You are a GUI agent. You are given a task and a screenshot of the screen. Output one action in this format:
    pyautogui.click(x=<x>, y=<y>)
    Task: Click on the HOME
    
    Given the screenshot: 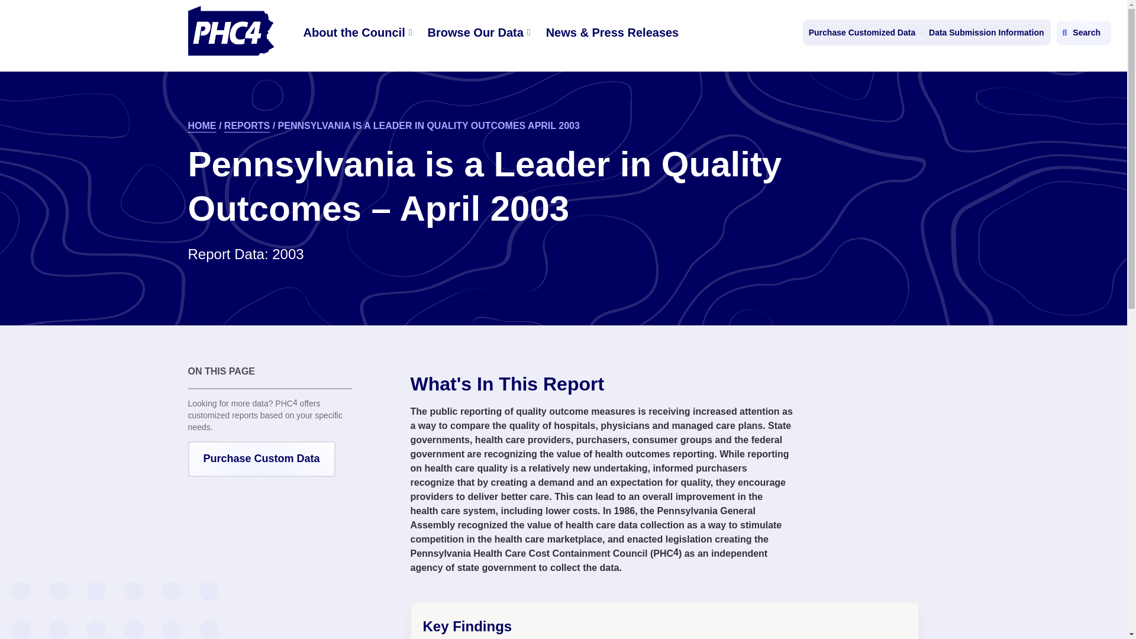 What is the action you would take?
    pyautogui.click(x=202, y=125)
    